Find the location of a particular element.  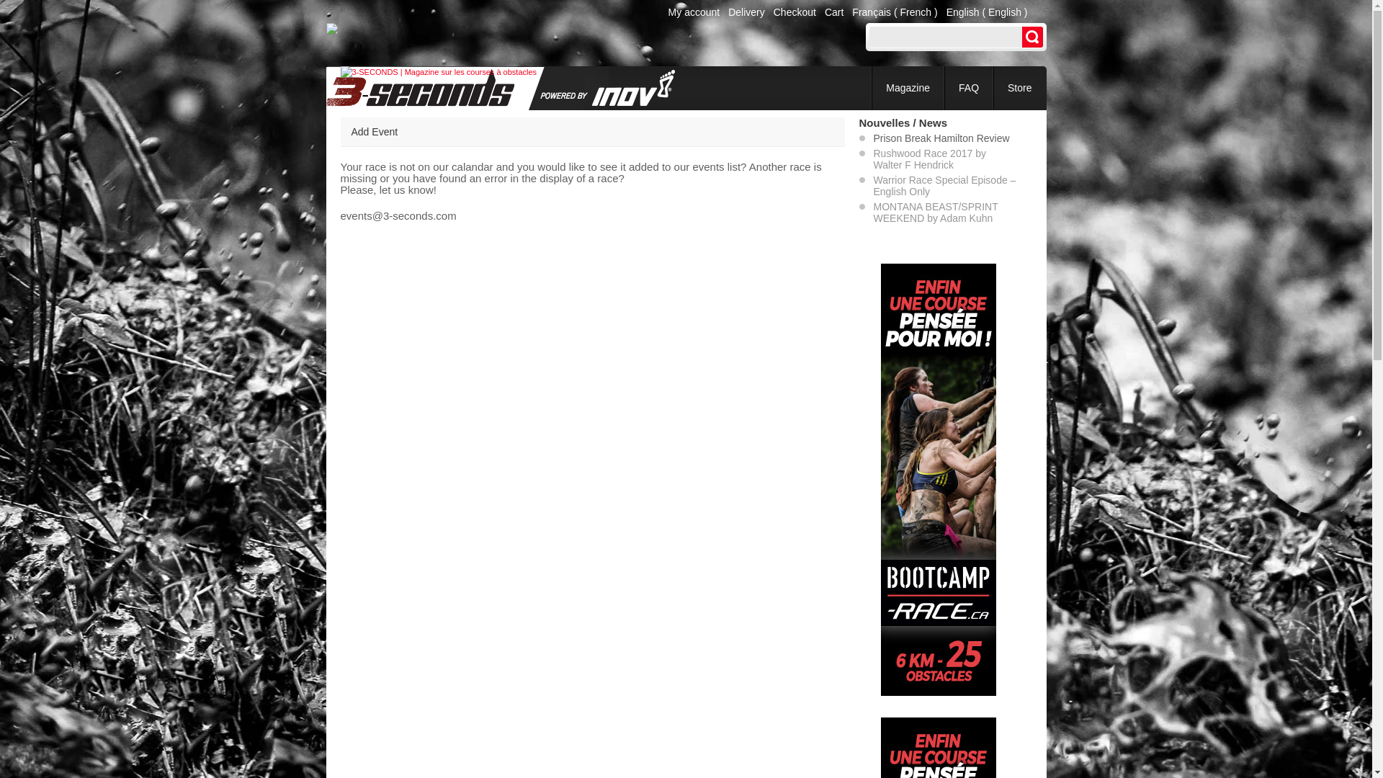

Search is located at coordinates (1031, 37).